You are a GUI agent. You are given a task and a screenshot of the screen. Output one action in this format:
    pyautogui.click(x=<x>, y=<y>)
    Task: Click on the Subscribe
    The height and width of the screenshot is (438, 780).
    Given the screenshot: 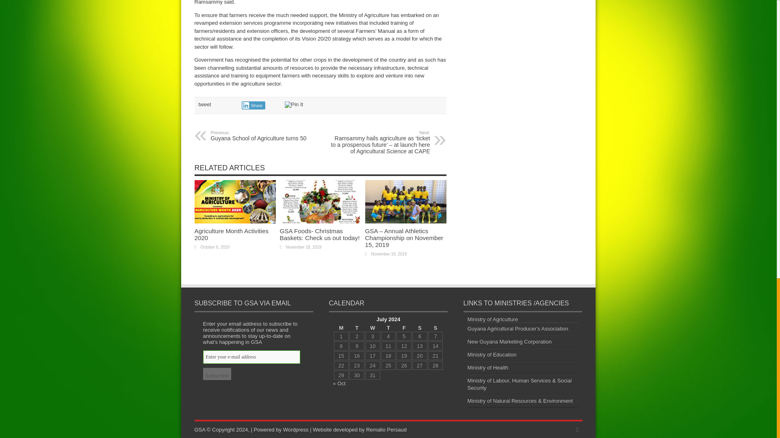 What is the action you would take?
    pyautogui.click(x=217, y=374)
    